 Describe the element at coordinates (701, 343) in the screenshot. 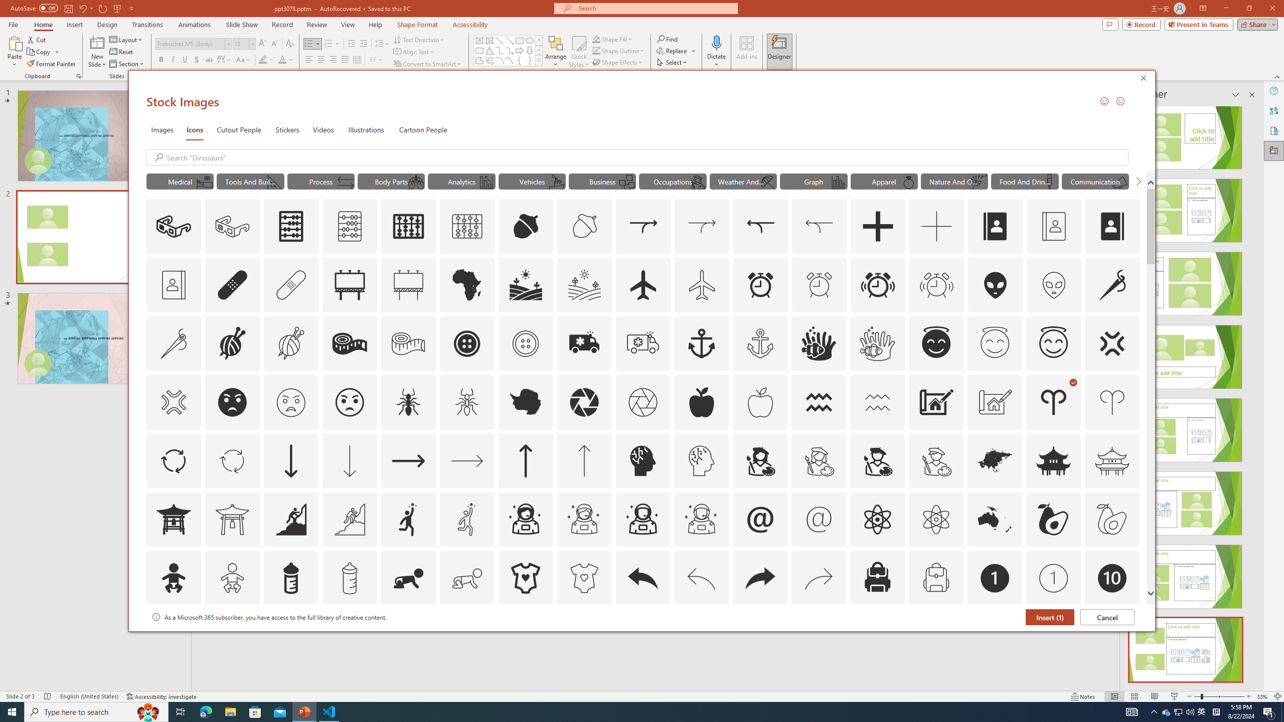

I see `AutomationID: Icons_Anchor` at that location.